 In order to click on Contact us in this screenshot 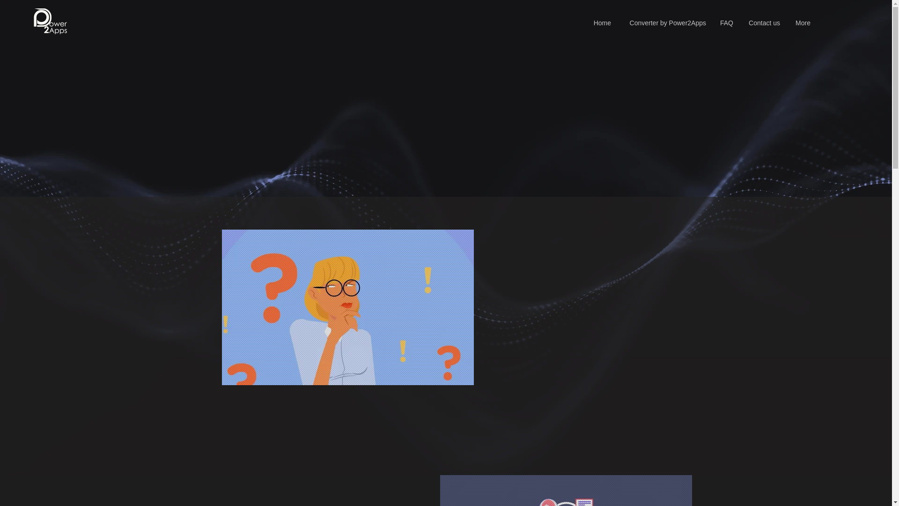, I will do `click(763, 23)`.